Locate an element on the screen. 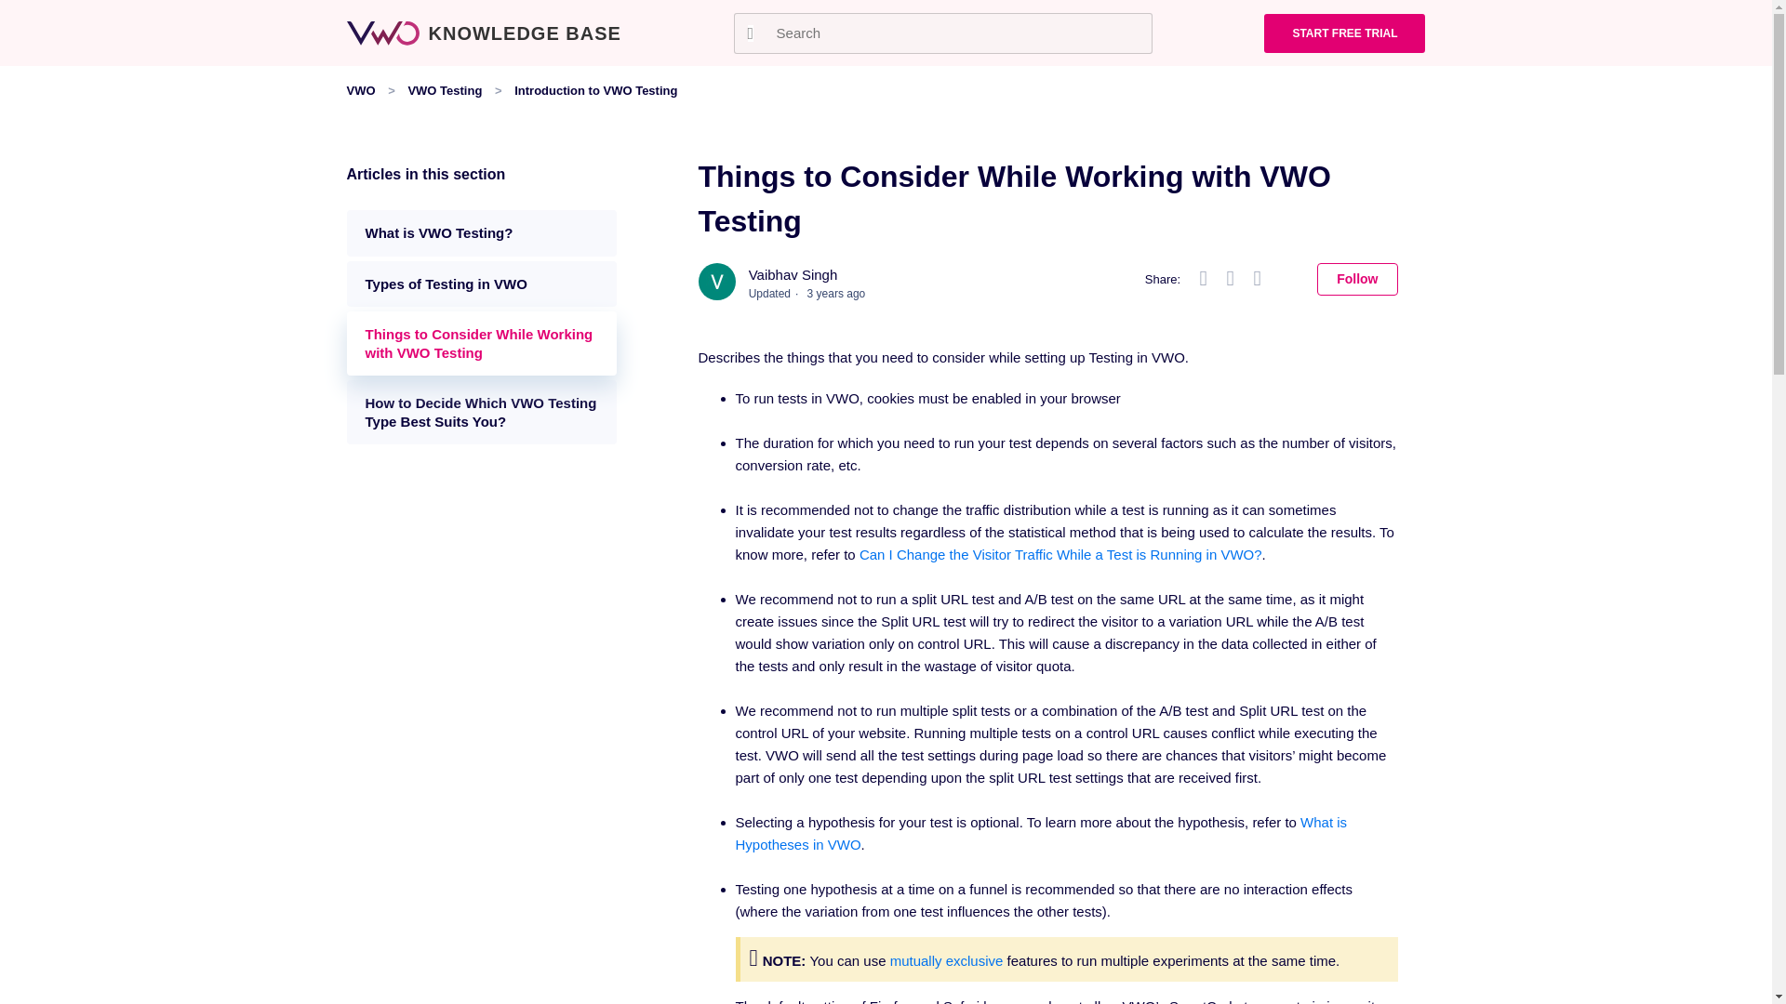 The width and height of the screenshot is (1786, 1004). LinkedIn is located at coordinates (1256, 279).